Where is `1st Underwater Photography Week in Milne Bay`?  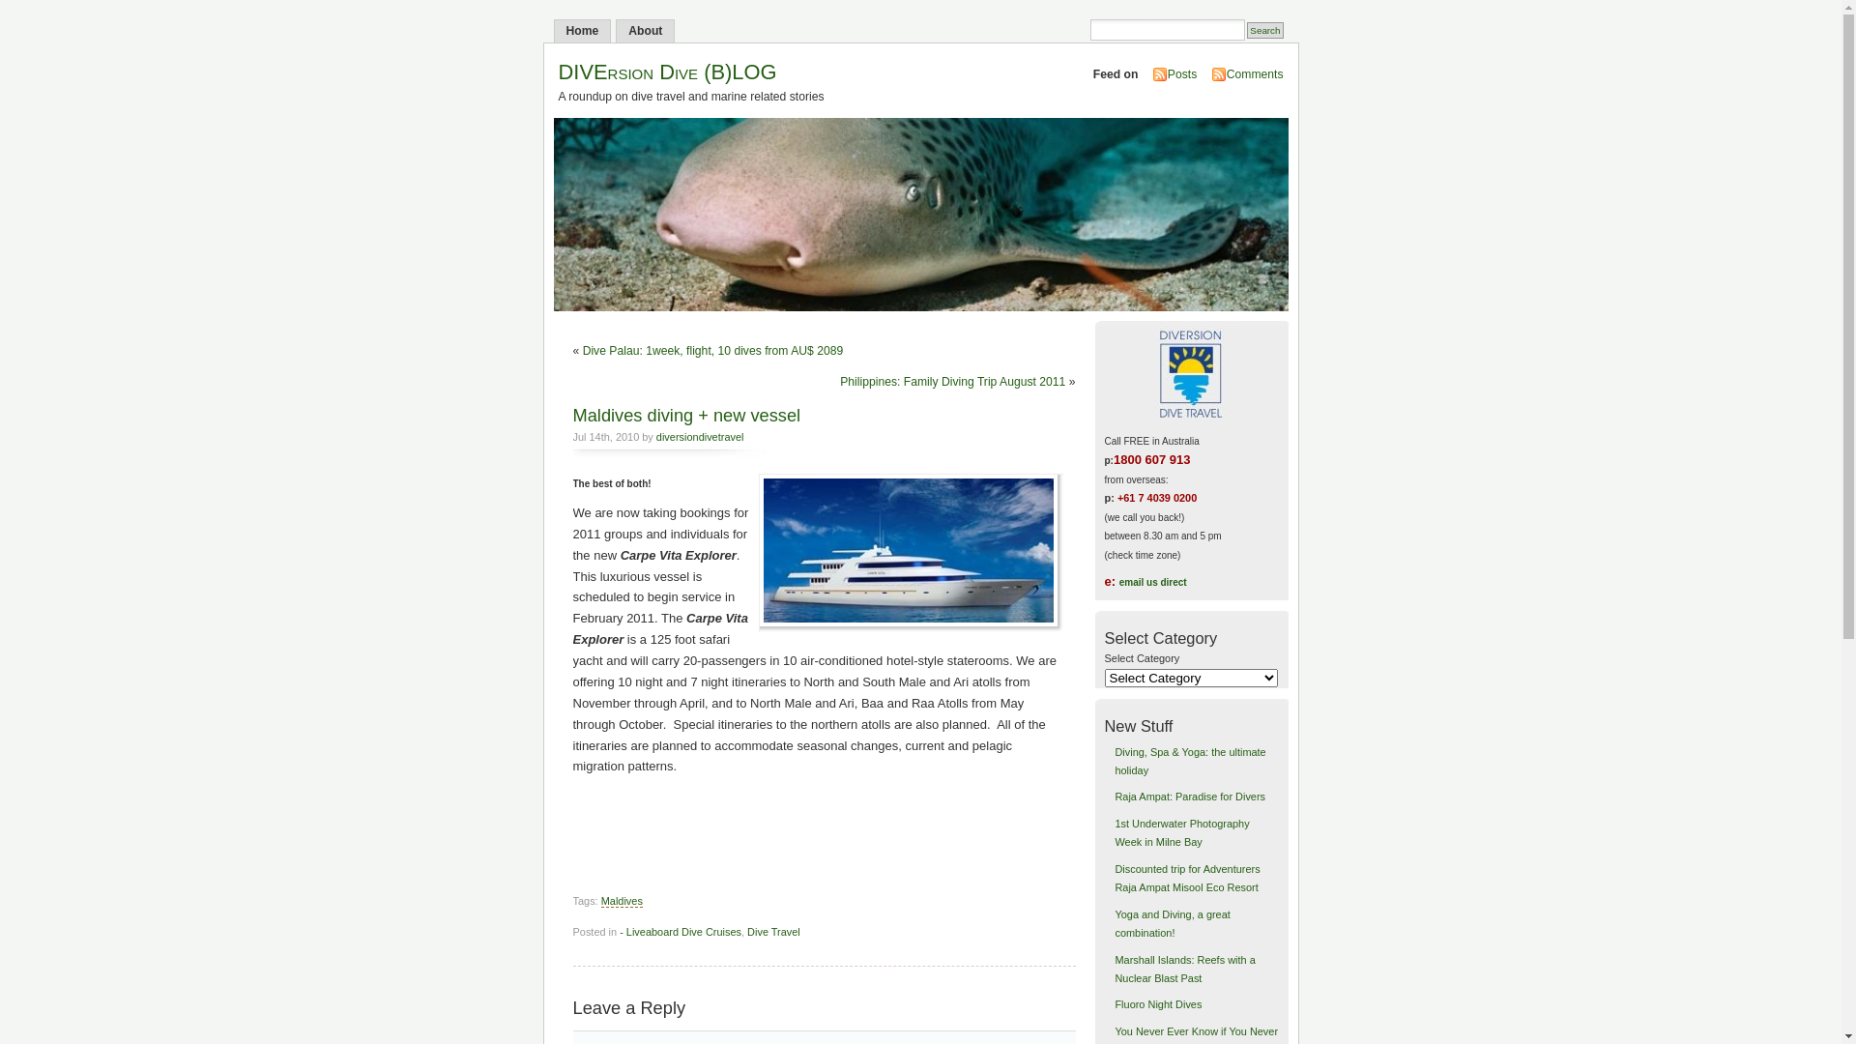
1st Underwater Photography Week in Milne Bay is located at coordinates (1181, 833).